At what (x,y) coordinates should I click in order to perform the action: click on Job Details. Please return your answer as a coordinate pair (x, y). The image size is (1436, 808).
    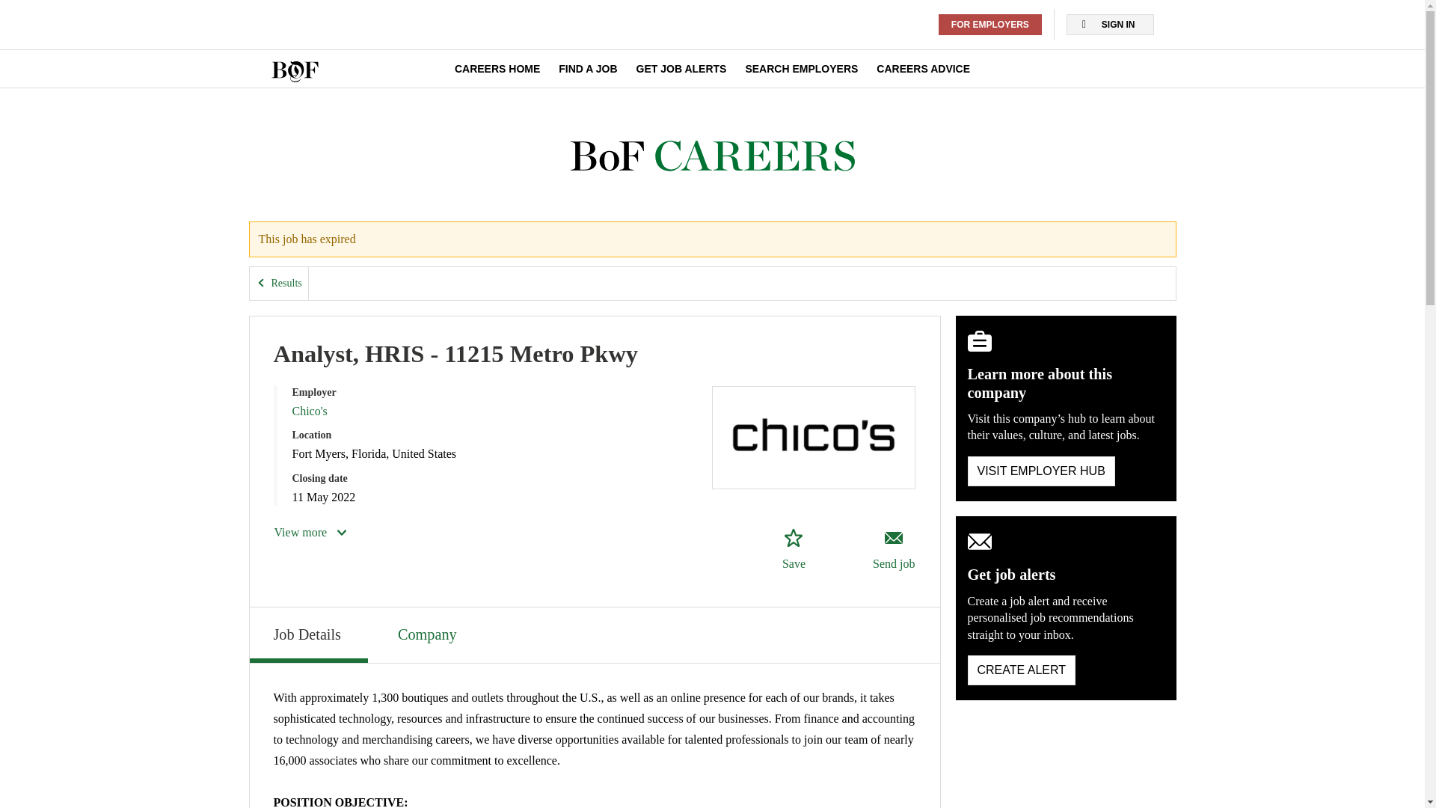
    Looking at the image, I should click on (308, 634).